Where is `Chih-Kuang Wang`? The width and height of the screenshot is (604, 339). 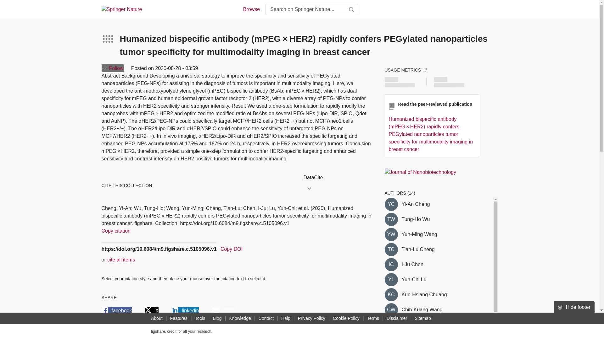
Chih-Kuang Wang is located at coordinates (391, 309).